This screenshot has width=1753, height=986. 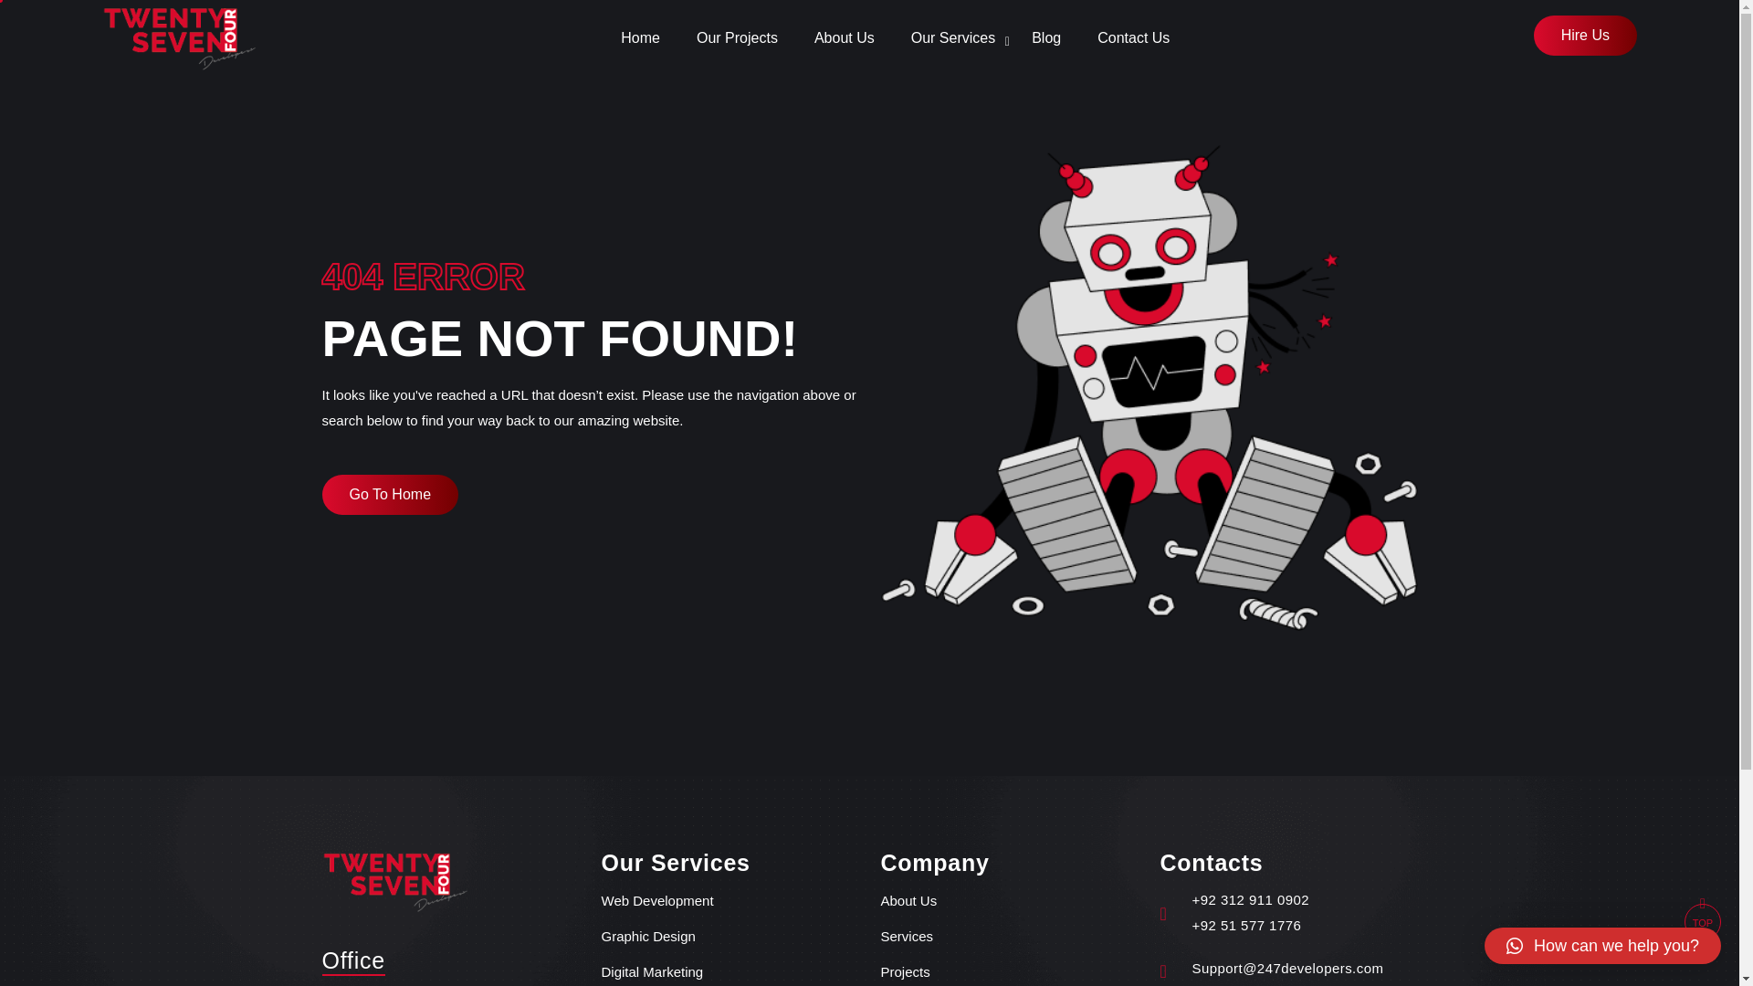 What do you see at coordinates (845, 38) in the screenshot?
I see `About Us` at bounding box center [845, 38].